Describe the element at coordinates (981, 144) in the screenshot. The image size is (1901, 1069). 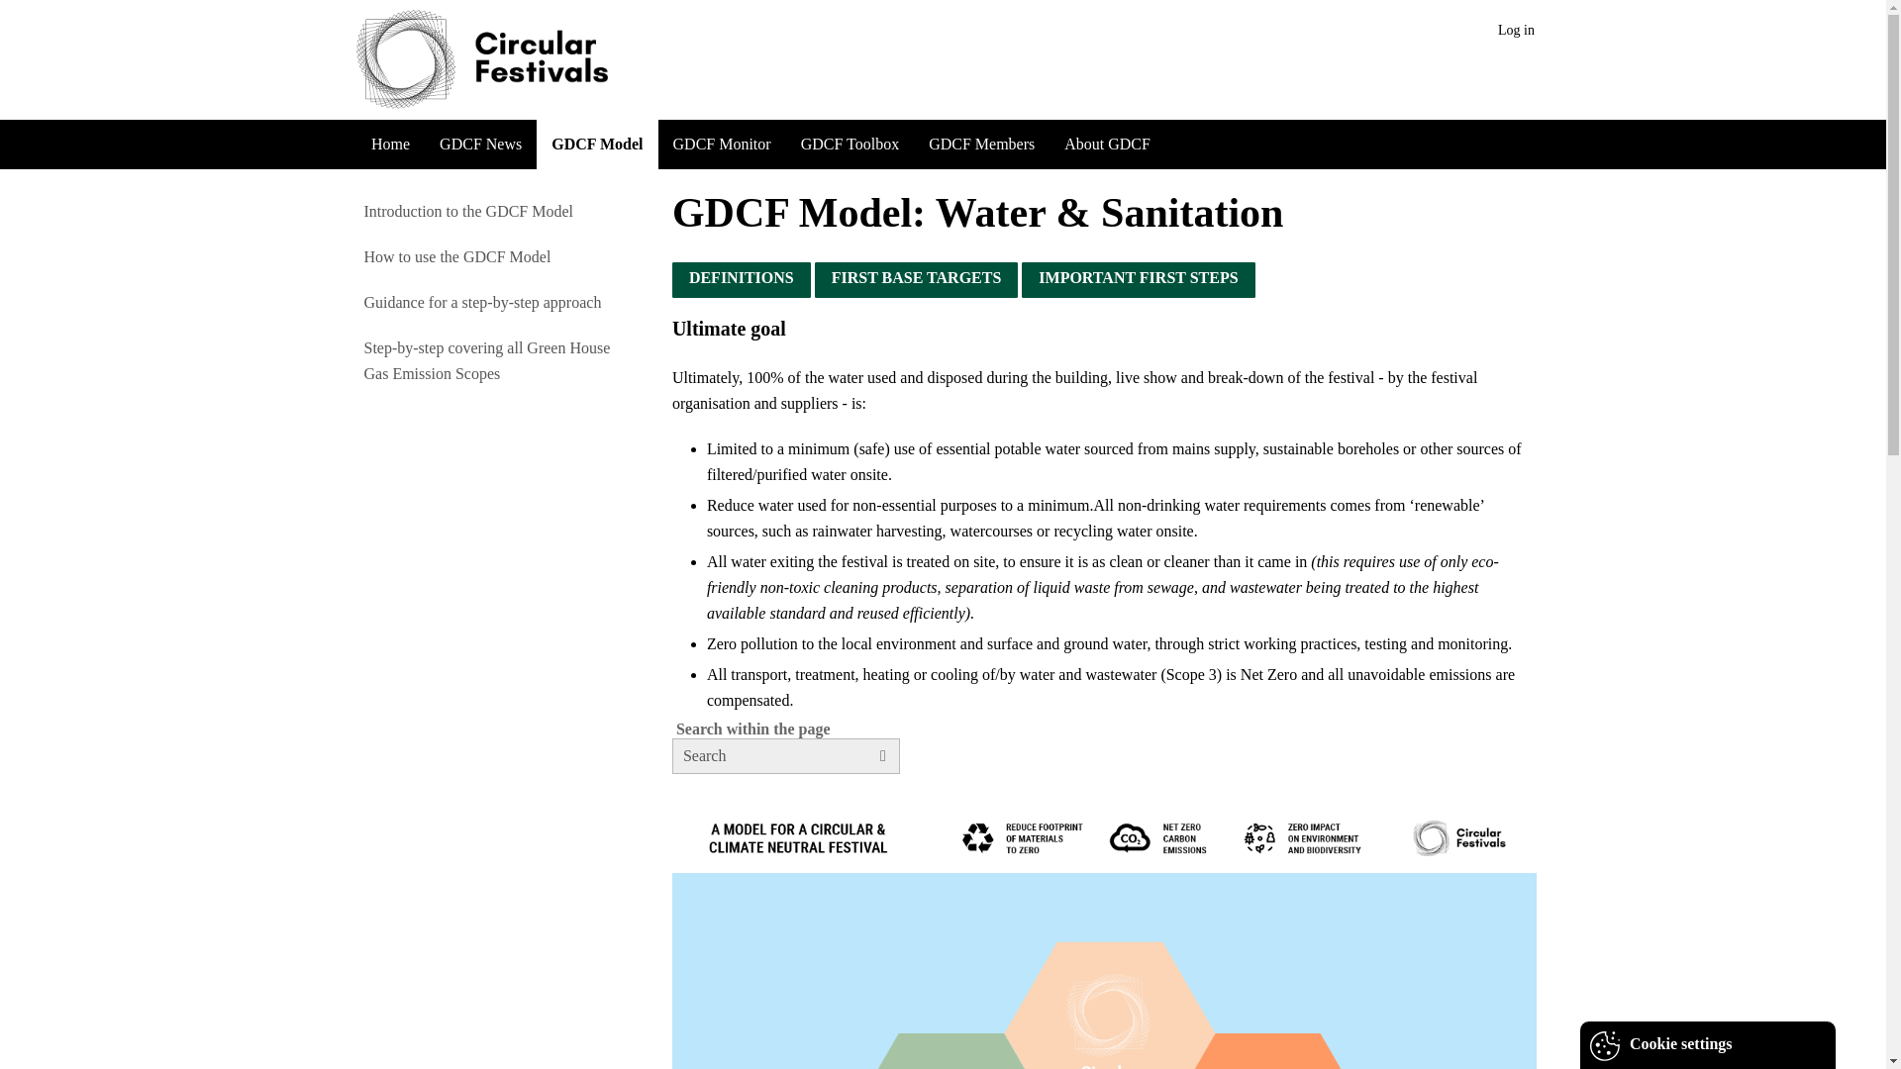
I see `GDCF Members` at that location.